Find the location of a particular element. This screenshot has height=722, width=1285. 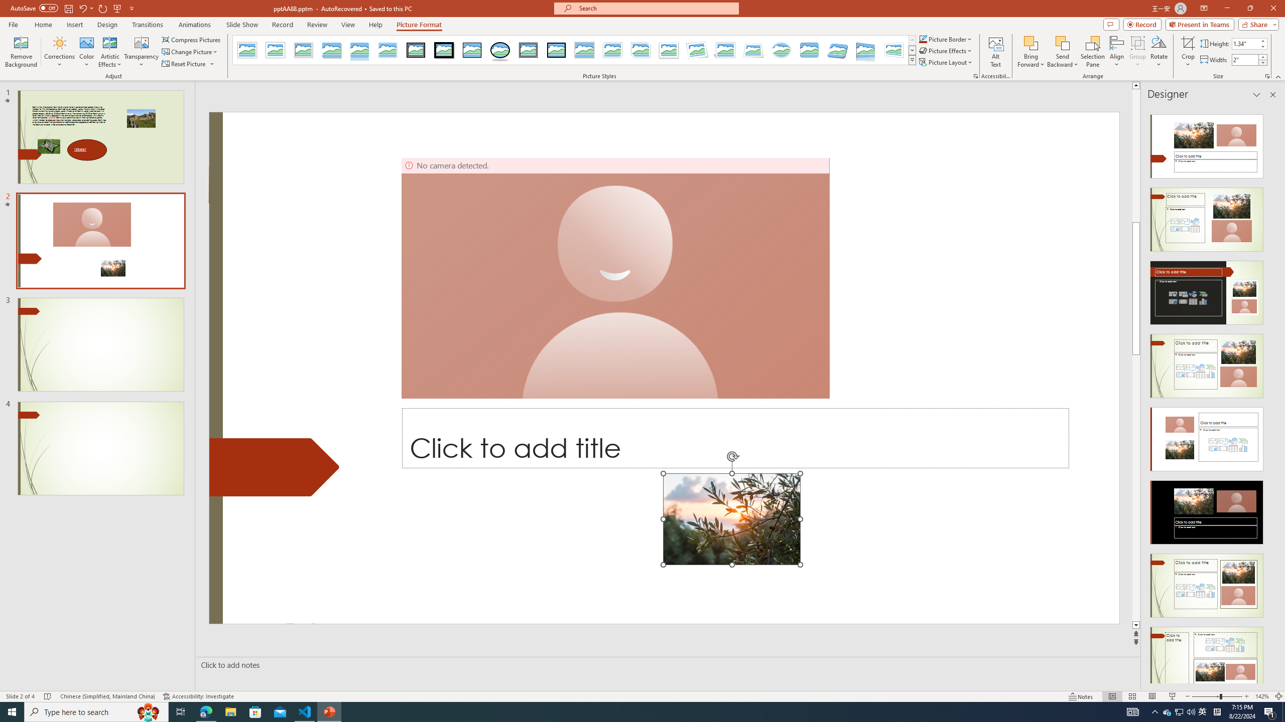

Recommended Design: Design Idea is located at coordinates (1207, 143).